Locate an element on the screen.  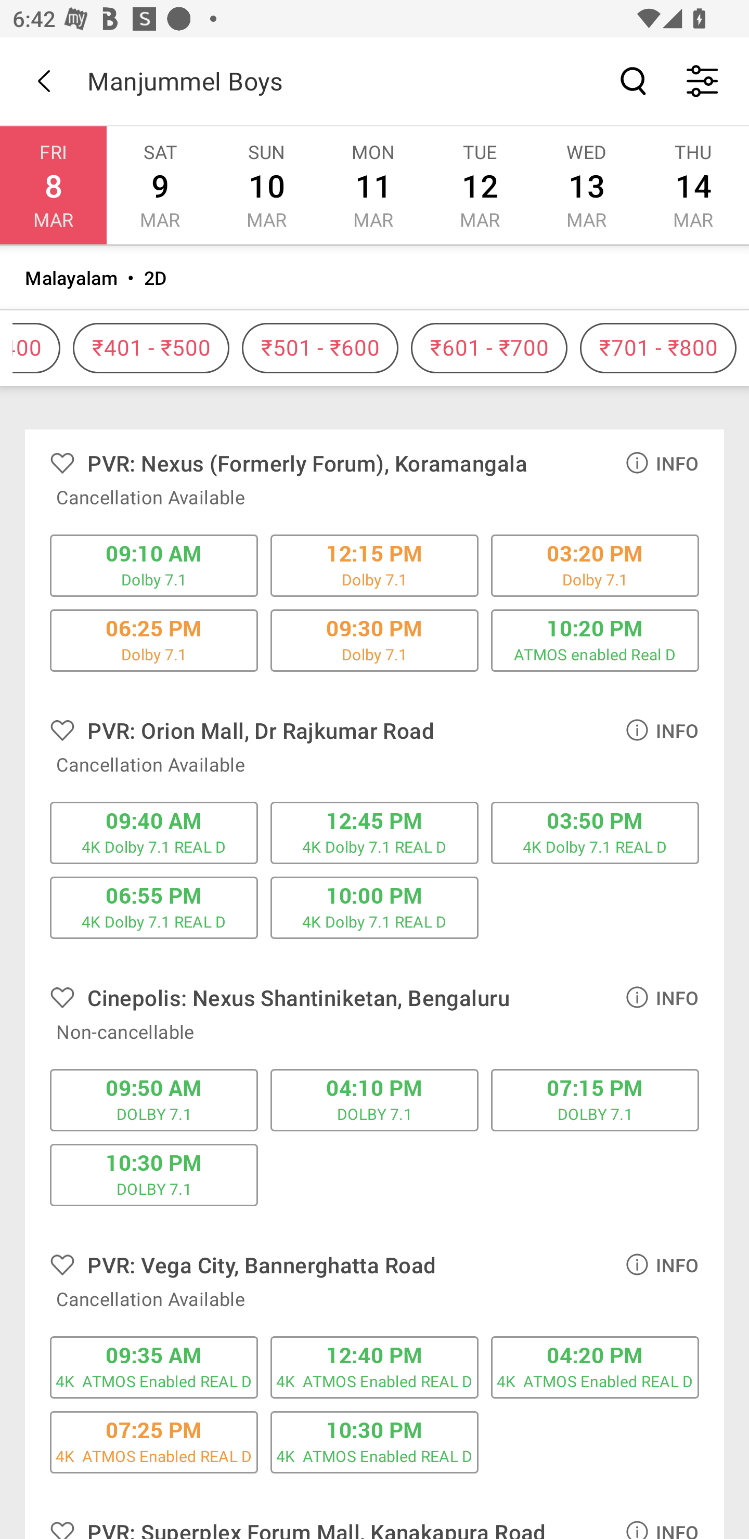
04:20 PM 4K  ATMOS Enabled REAL D is located at coordinates (595, 1367).